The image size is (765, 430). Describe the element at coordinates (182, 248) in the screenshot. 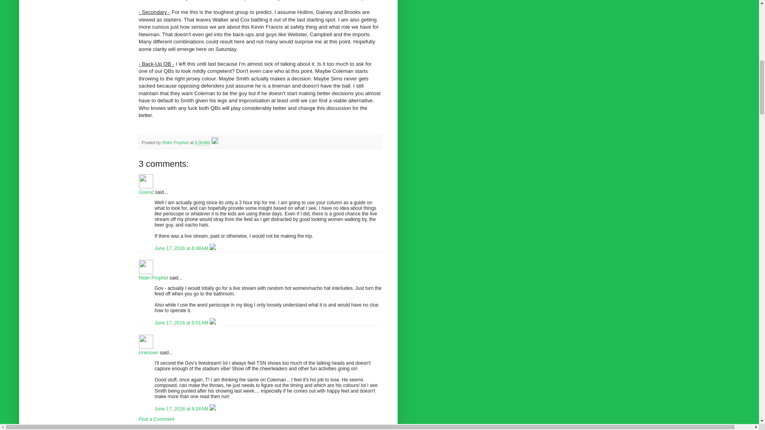

I see `comment permalink` at that location.